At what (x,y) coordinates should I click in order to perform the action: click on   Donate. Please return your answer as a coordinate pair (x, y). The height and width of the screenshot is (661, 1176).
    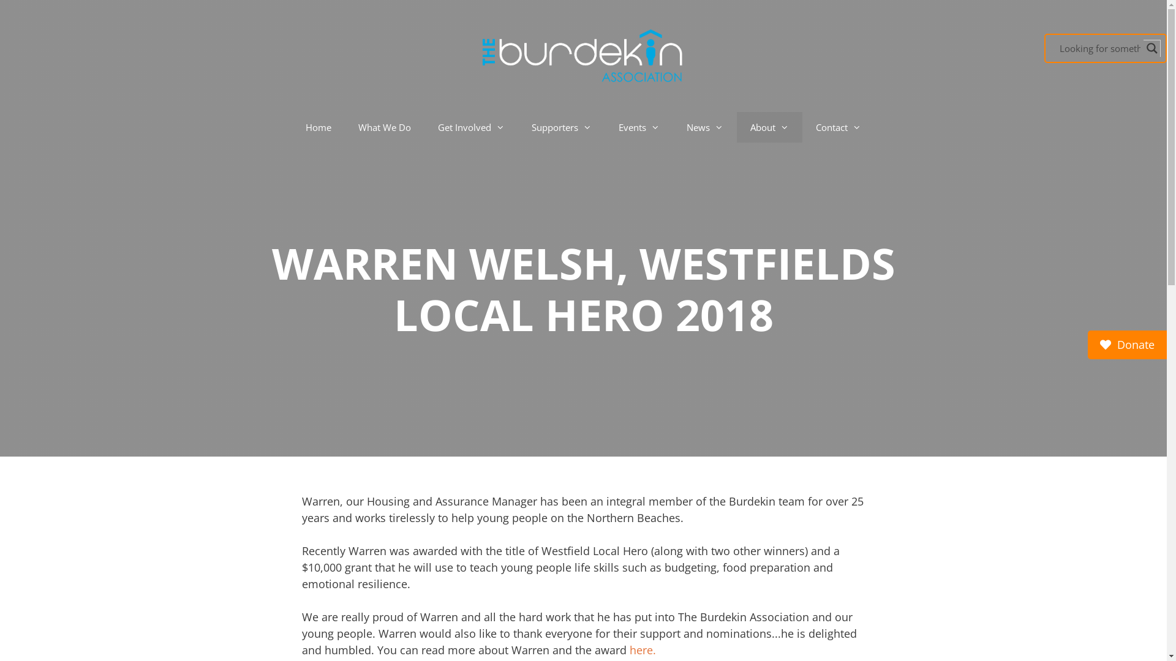
    Looking at the image, I should click on (1127, 345).